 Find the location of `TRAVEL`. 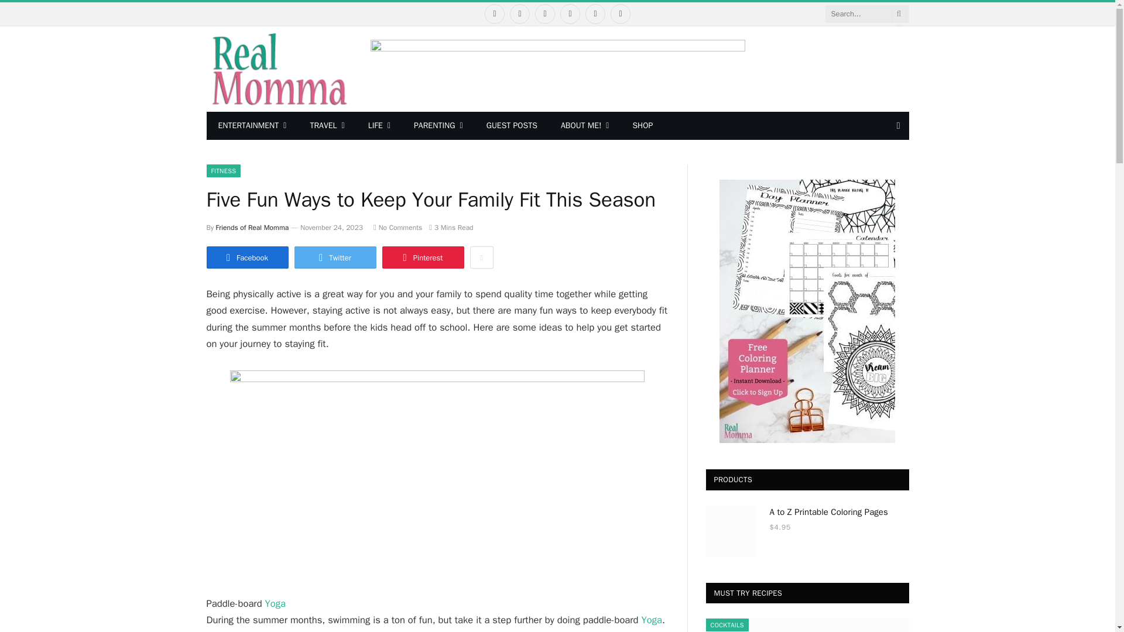

TRAVEL is located at coordinates (327, 125).